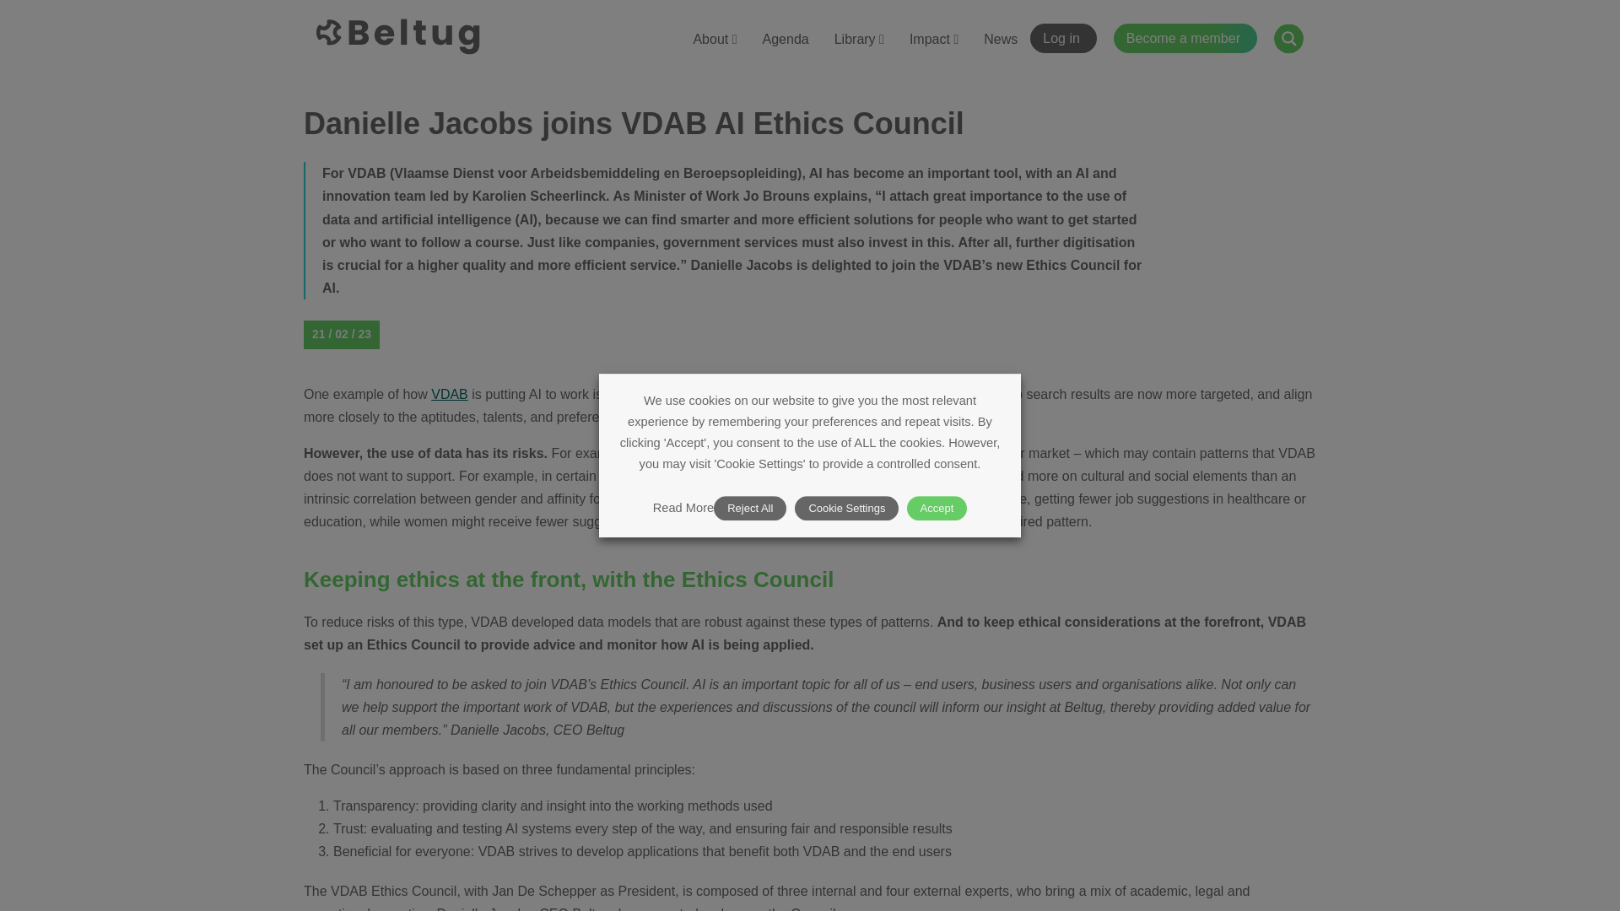  I want to click on Become a member, so click(1185, 38).